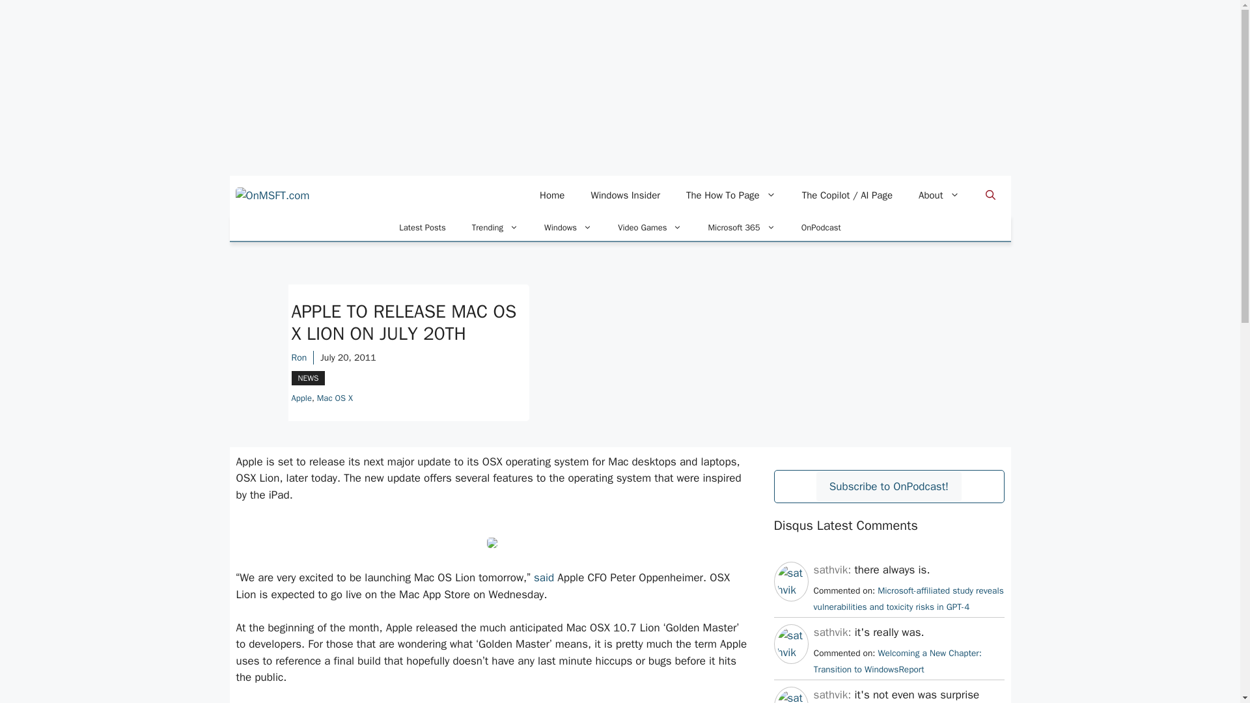 The image size is (1250, 703). Describe the element at coordinates (897, 661) in the screenshot. I see `July 24, 2024` at that location.